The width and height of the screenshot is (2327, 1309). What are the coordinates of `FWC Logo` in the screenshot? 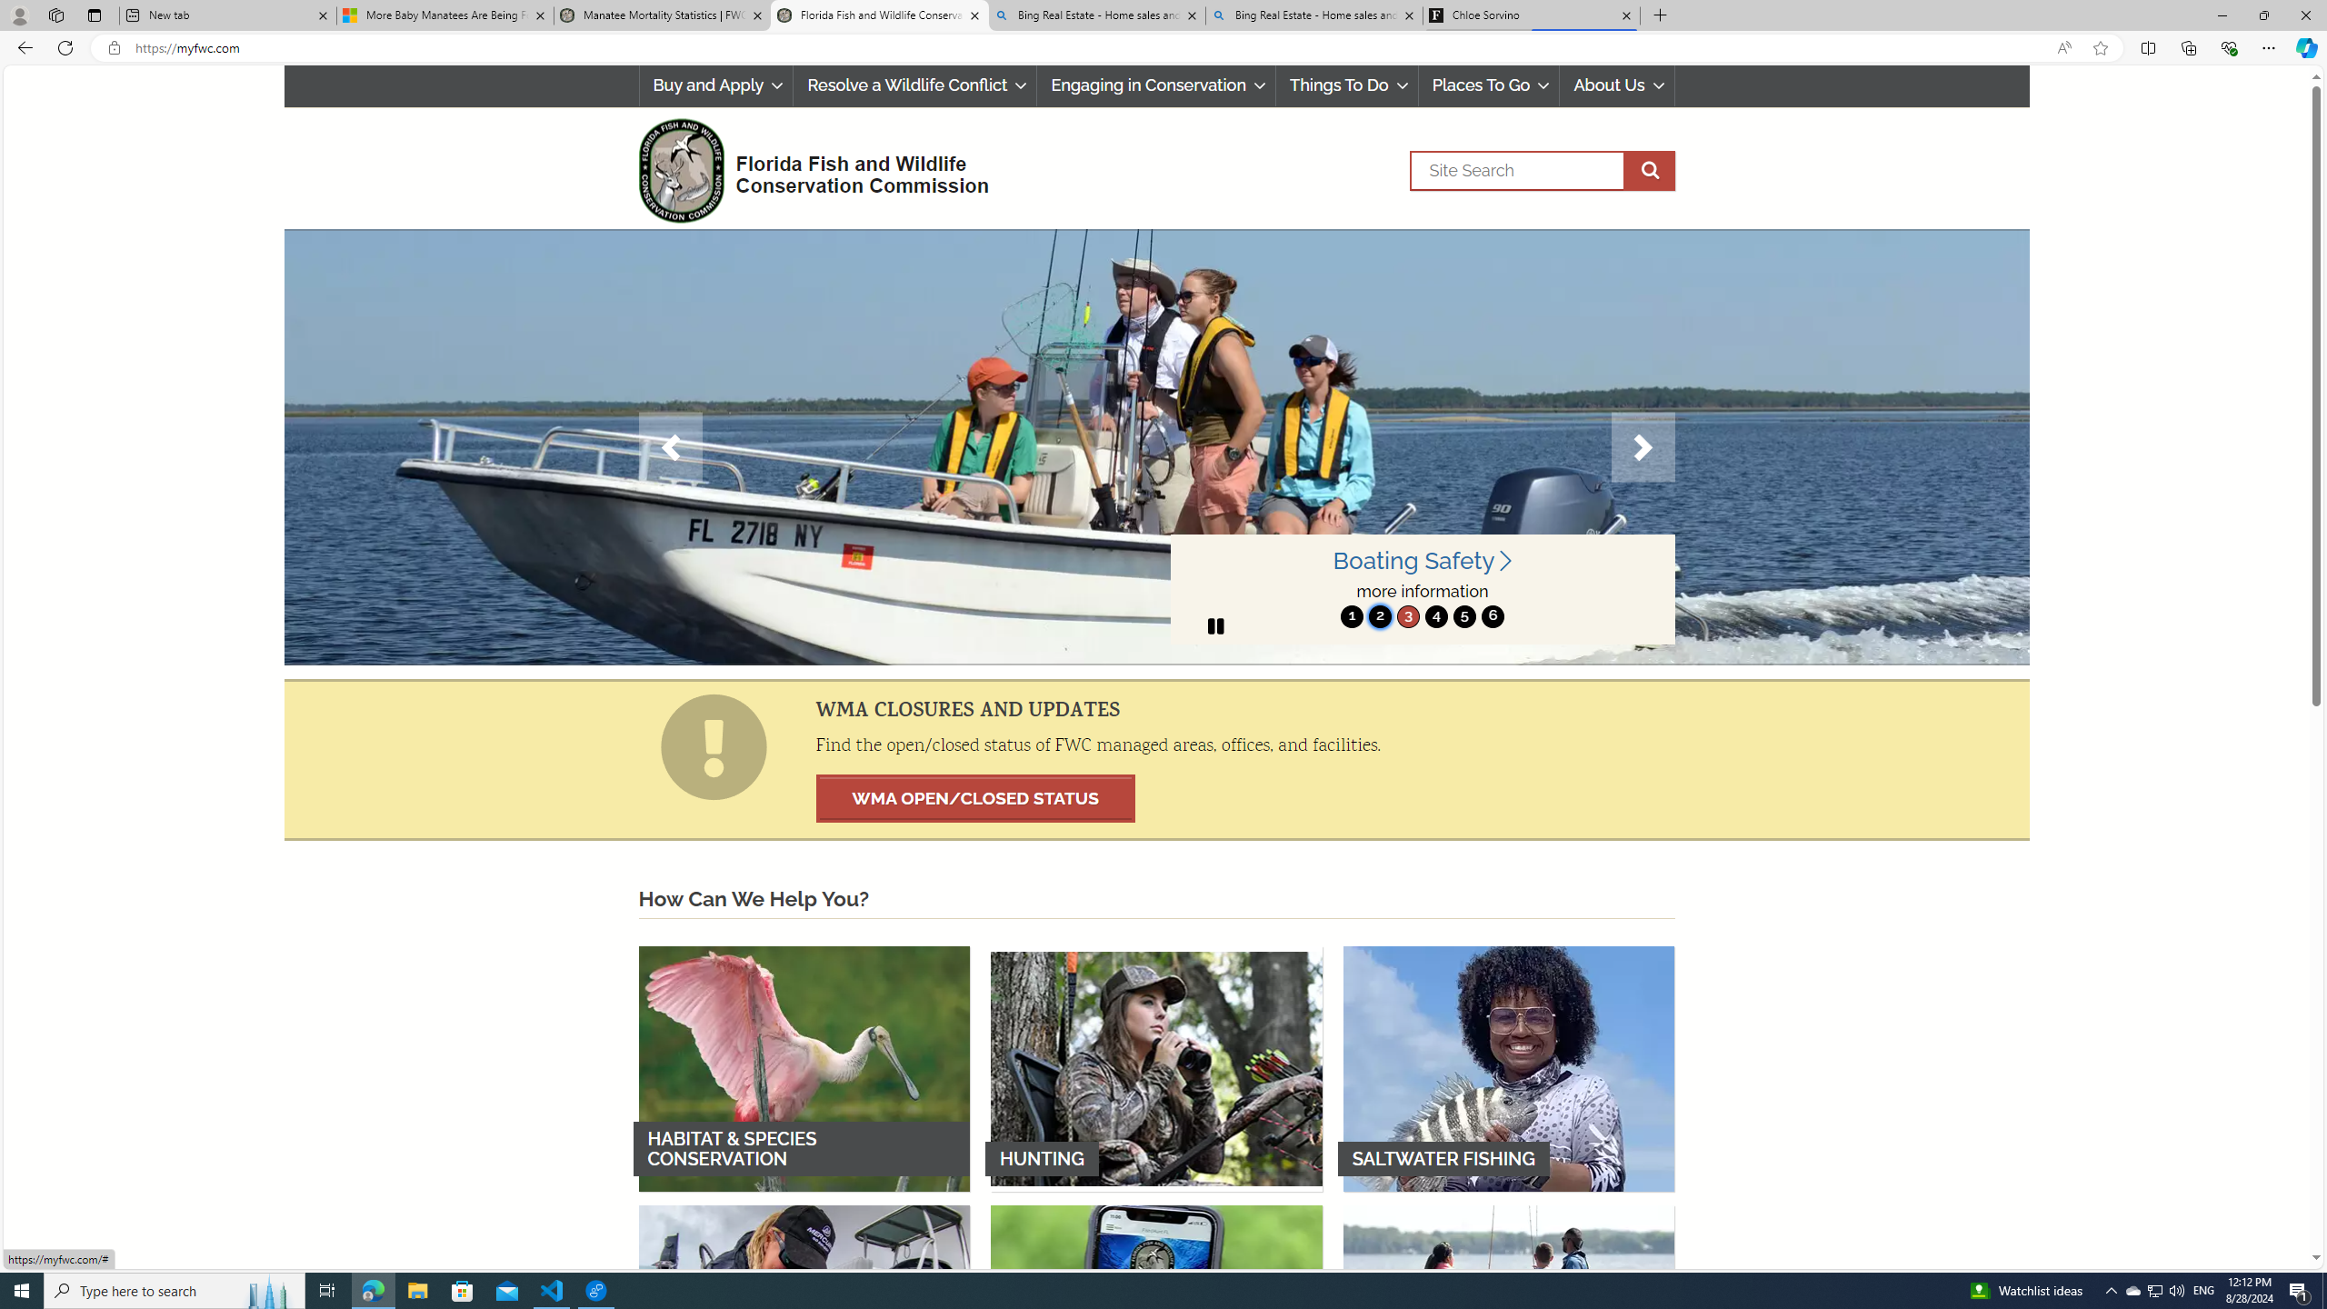 It's located at (680, 169).